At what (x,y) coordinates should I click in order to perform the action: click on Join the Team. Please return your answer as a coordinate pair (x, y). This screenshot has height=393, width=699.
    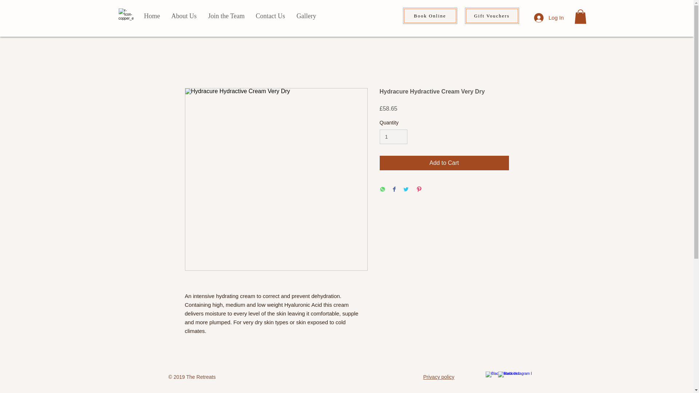
    Looking at the image, I should click on (226, 16).